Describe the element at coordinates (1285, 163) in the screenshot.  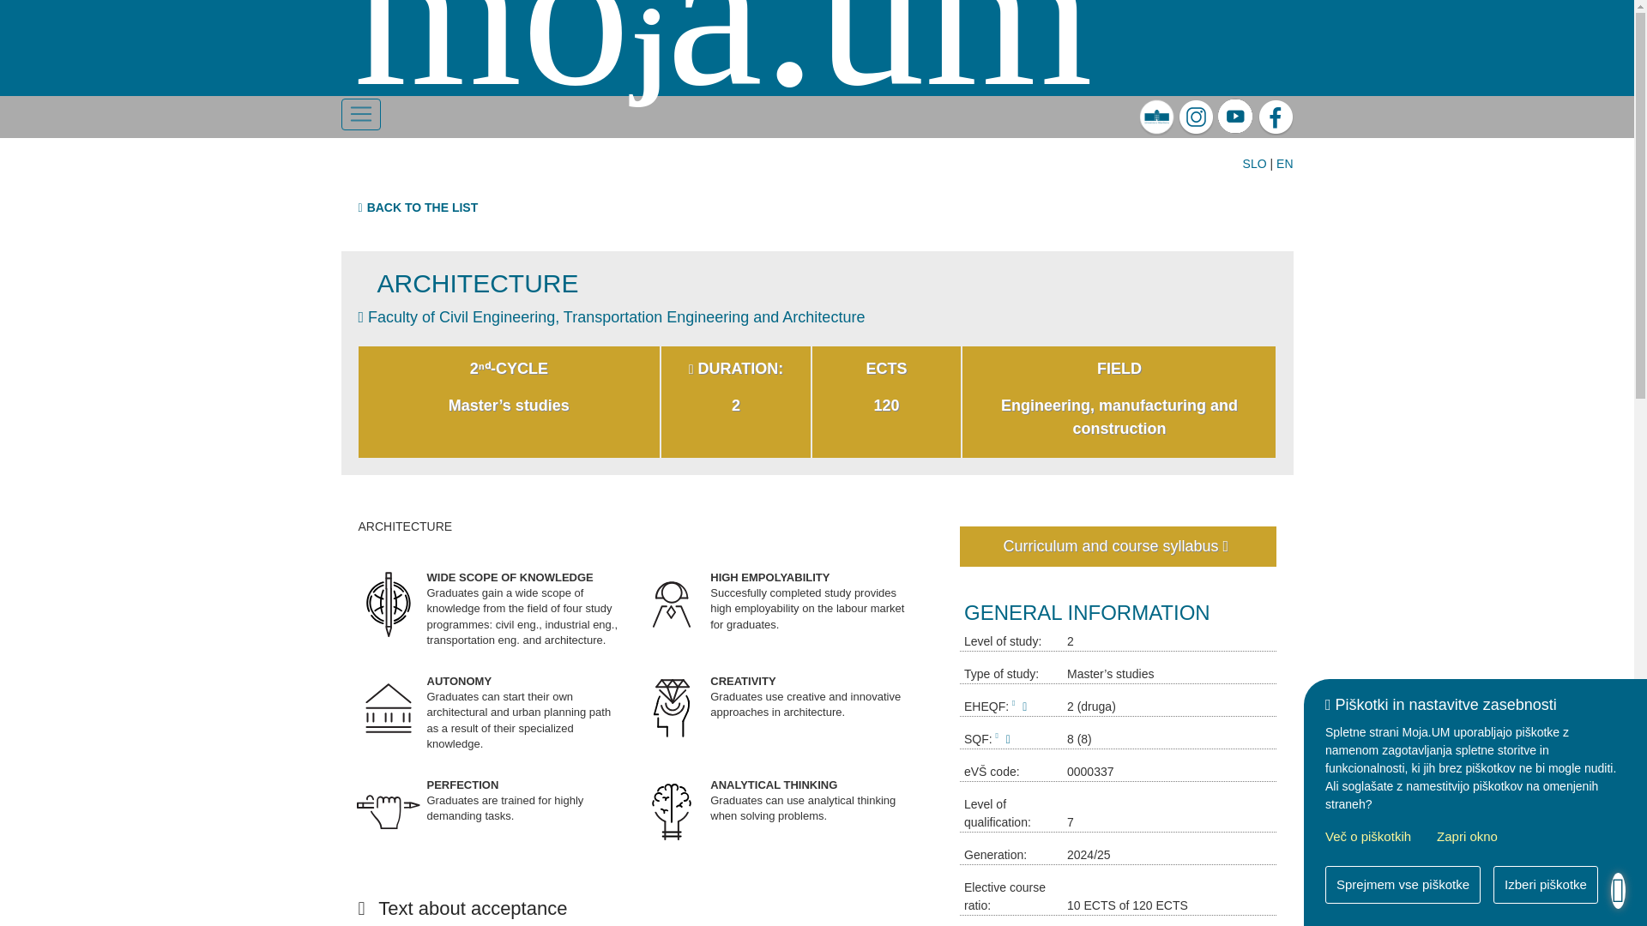
I see `EN` at that location.